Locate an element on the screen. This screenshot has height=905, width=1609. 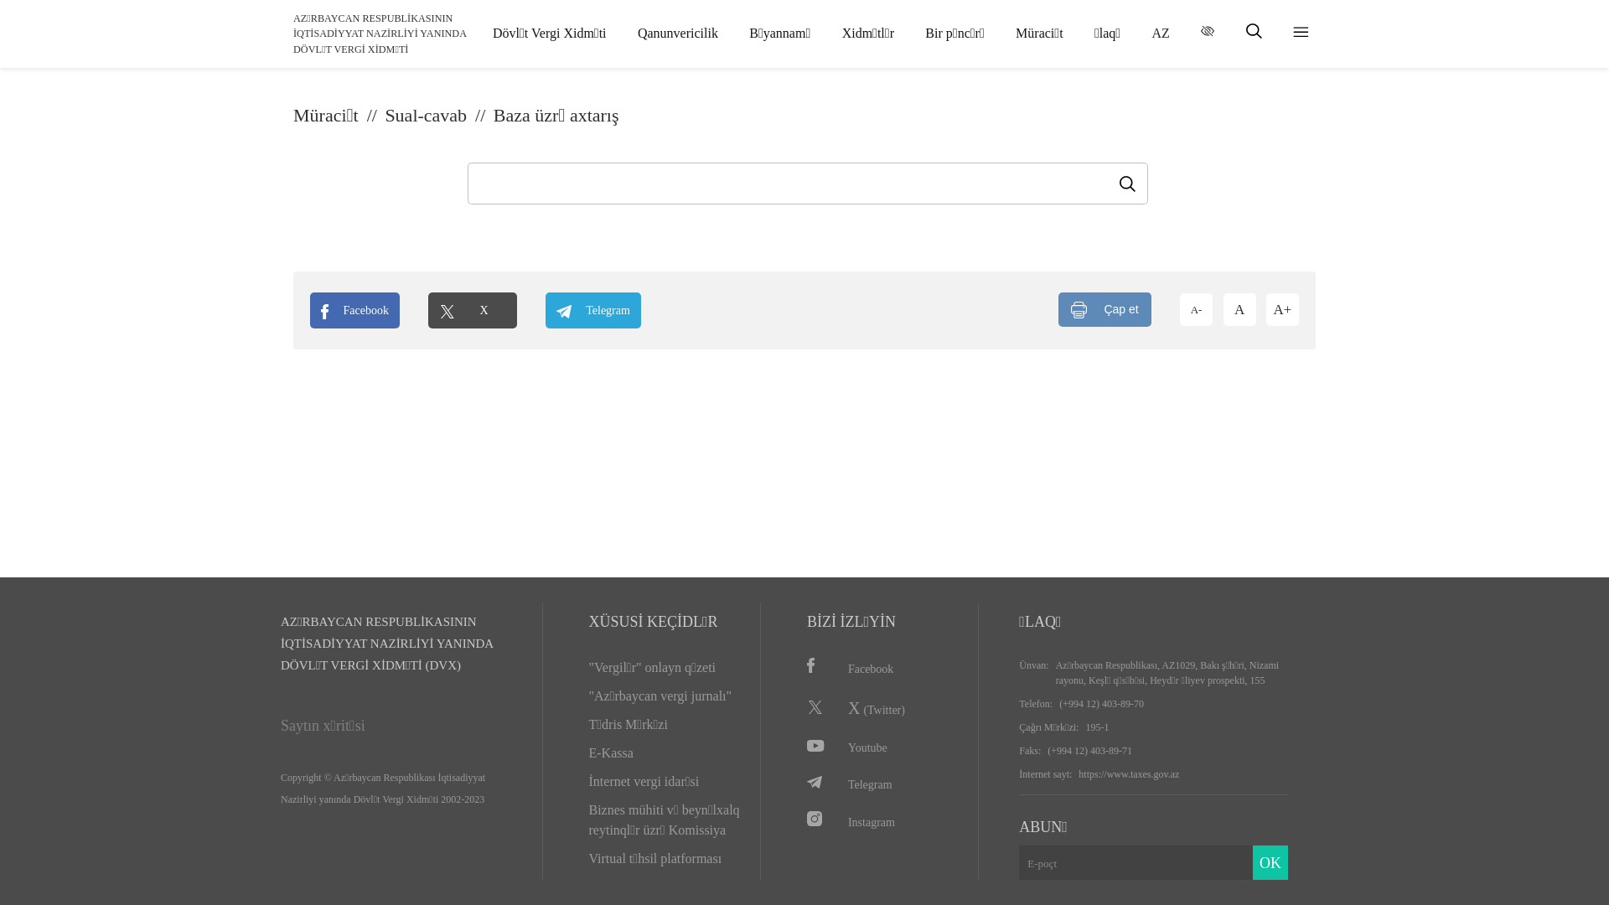
Telegram is located at coordinates (887, 784).